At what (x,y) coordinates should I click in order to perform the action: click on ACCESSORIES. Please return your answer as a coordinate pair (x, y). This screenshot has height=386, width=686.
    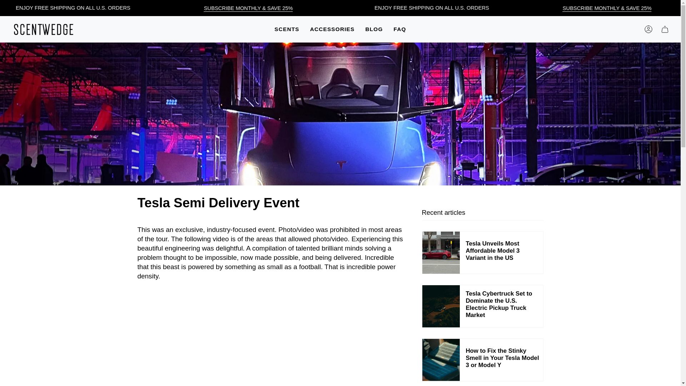
    Looking at the image, I should click on (332, 29).